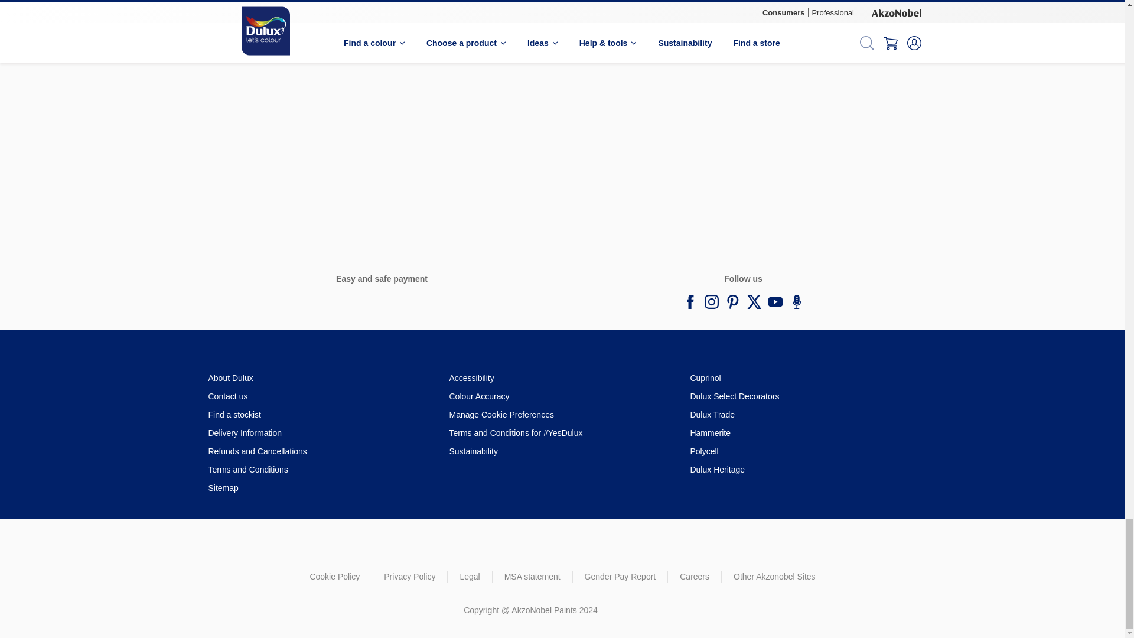 Image resolution: width=1134 pixels, height=638 pixels. Describe the element at coordinates (711, 301) in the screenshot. I see `Follow us` at that location.